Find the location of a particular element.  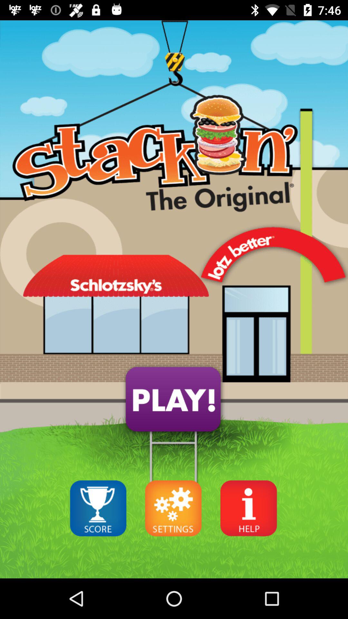

go to help is located at coordinates (249, 508).